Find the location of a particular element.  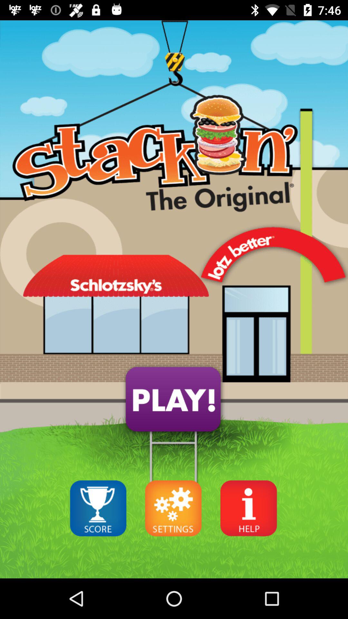

go to help is located at coordinates (249, 508).